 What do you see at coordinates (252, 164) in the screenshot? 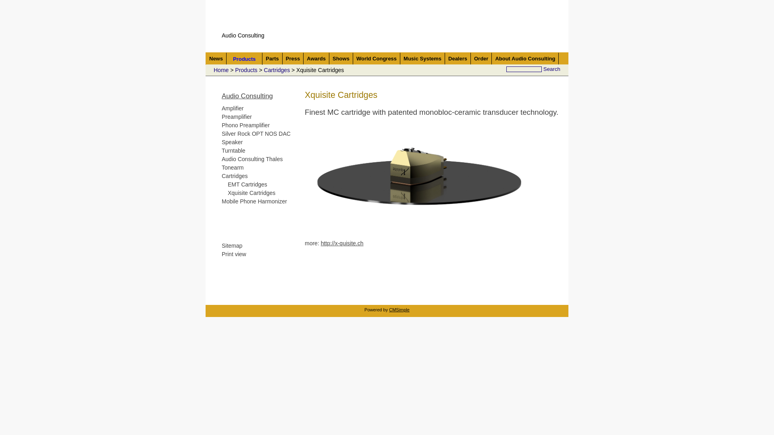
I see `Audio Consulting Thales Tonearm` at bounding box center [252, 164].